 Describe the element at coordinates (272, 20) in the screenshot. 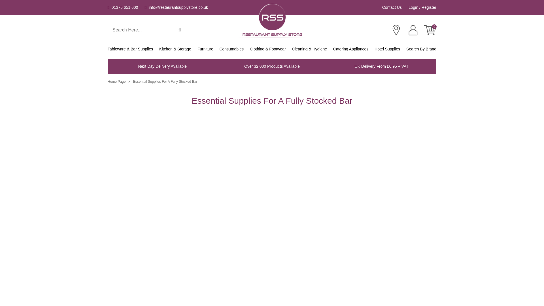

I see `Home Page` at that location.